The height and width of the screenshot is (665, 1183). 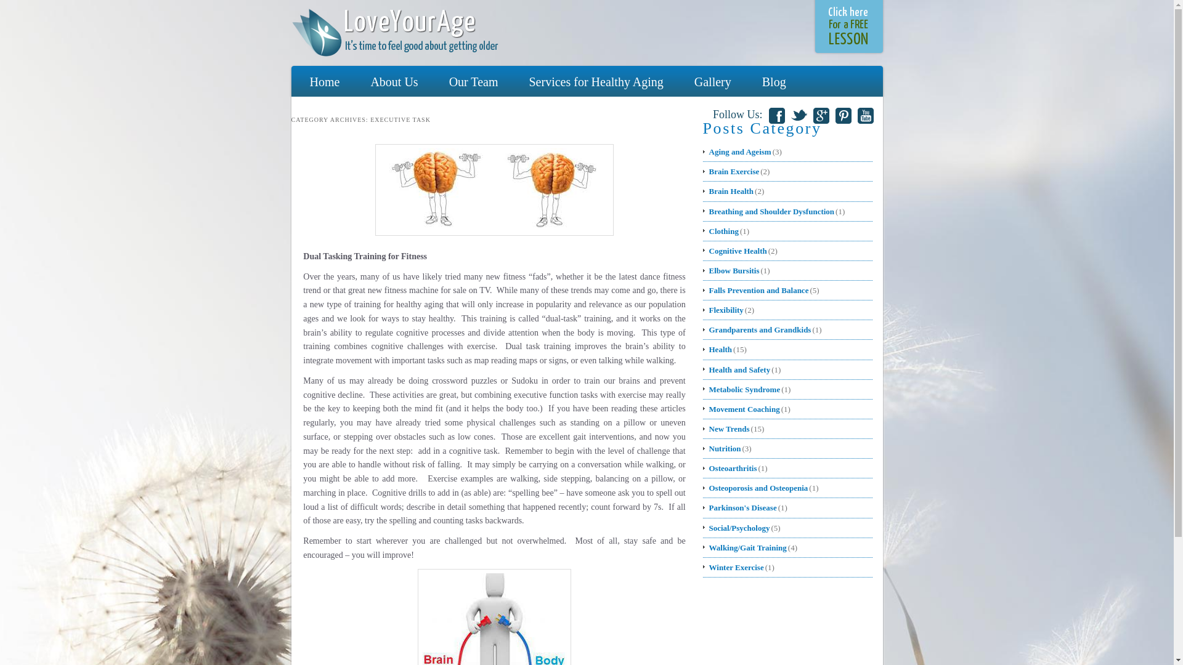 What do you see at coordinates (731, 171) in the screenshot?
I see `Brain Exercise` at bounding box center [731, 171].